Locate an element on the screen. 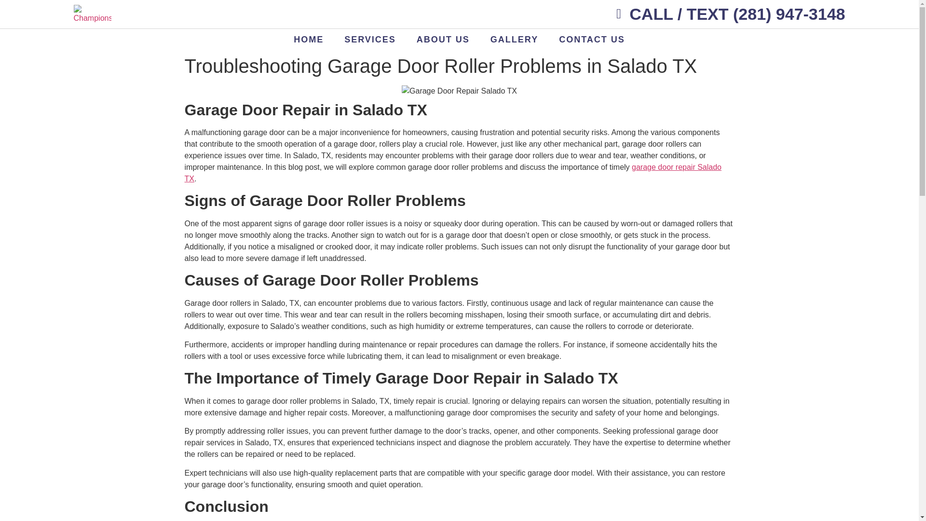  CONTACT US is located at coordinates (591, 40).